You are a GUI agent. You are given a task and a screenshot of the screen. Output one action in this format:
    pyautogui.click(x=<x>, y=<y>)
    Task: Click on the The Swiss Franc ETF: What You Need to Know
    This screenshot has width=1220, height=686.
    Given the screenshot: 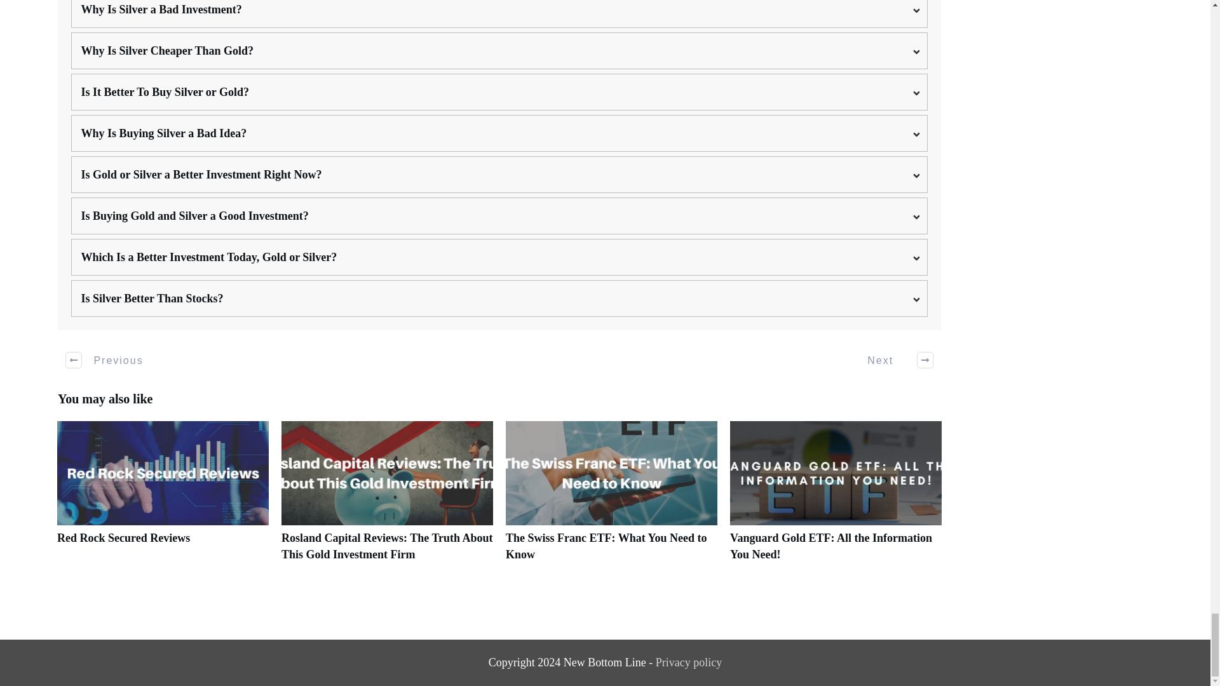 What is the action you would take?
    pyautogui.click(x=606, y=546)
    